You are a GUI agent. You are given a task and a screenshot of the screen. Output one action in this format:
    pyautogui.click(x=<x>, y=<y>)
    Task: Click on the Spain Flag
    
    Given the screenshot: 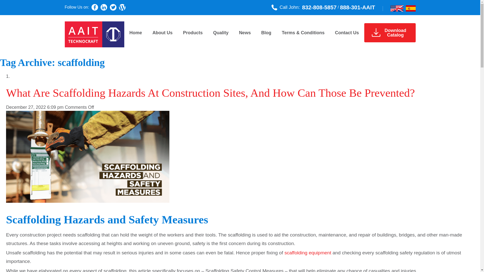 What is the action you would take?
    pyautogui.click(x=357, y=7)
    